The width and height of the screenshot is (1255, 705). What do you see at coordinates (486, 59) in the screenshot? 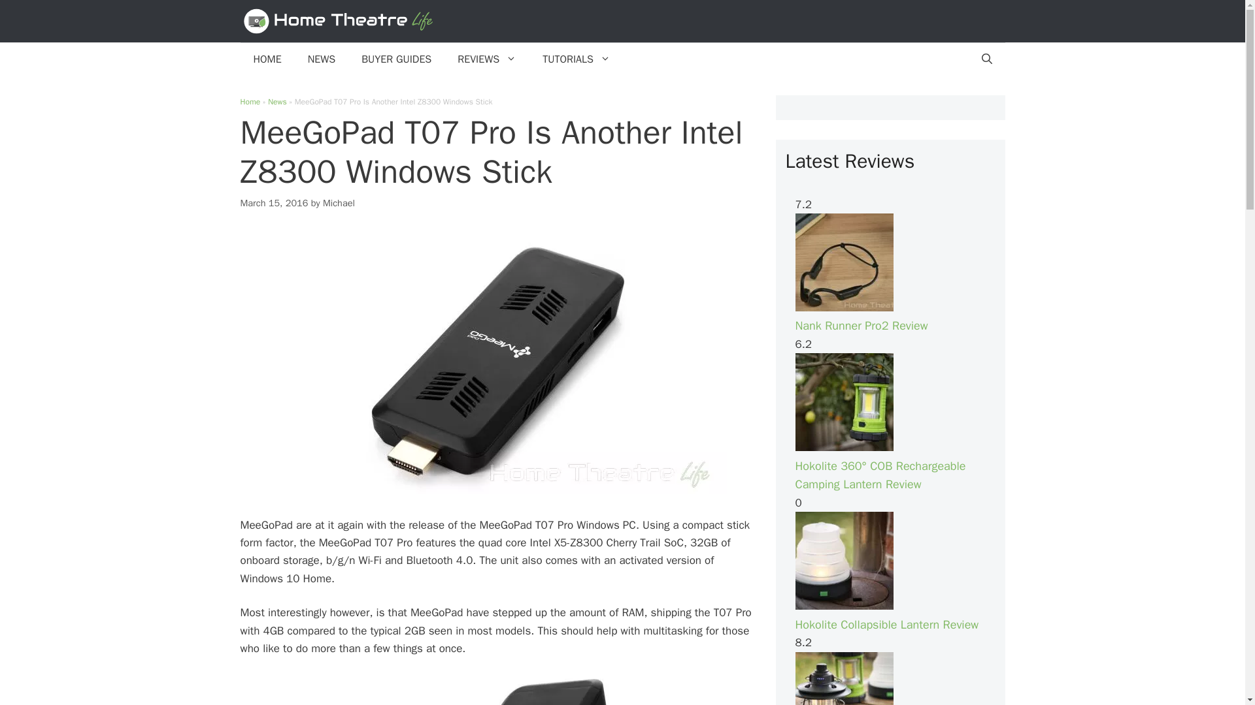
I see `REVIEWS` at bounding box center [486, 59].